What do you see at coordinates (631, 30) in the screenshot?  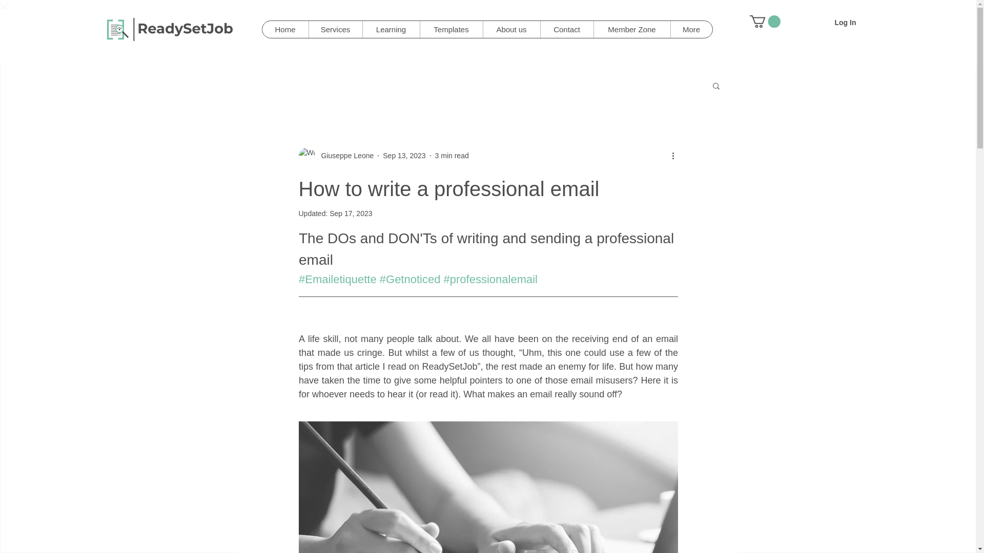 I see `Member Zone` at bounding box center [631, 30].